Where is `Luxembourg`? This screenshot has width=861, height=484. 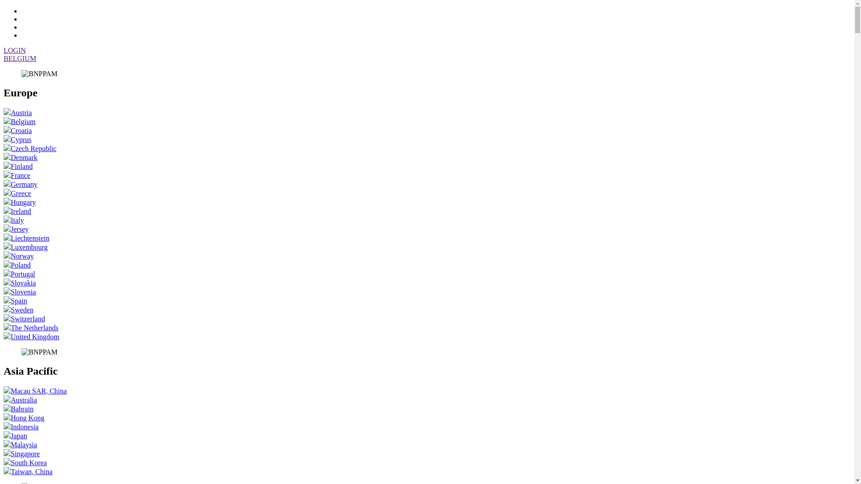
Luxembourg is located at coordinates (26, 247).